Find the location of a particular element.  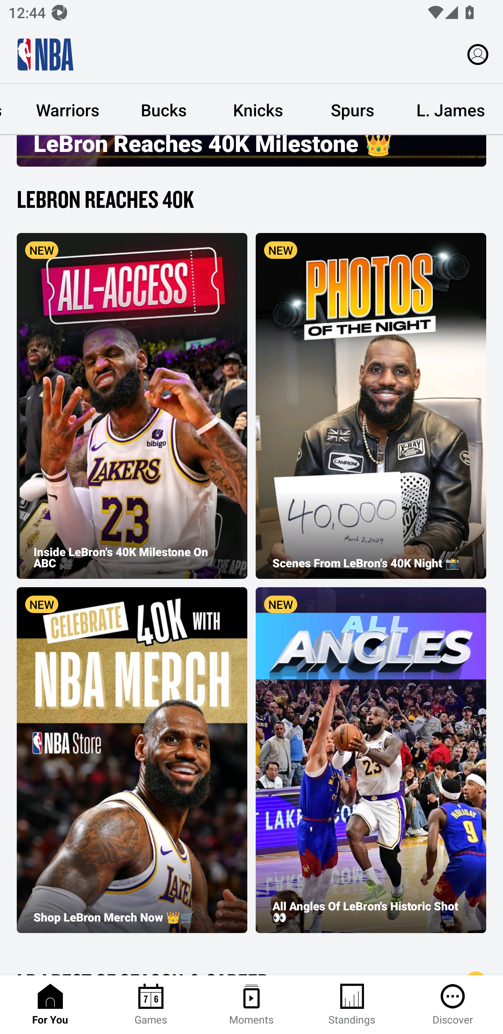

Profile is located at coordinates (478, 54).